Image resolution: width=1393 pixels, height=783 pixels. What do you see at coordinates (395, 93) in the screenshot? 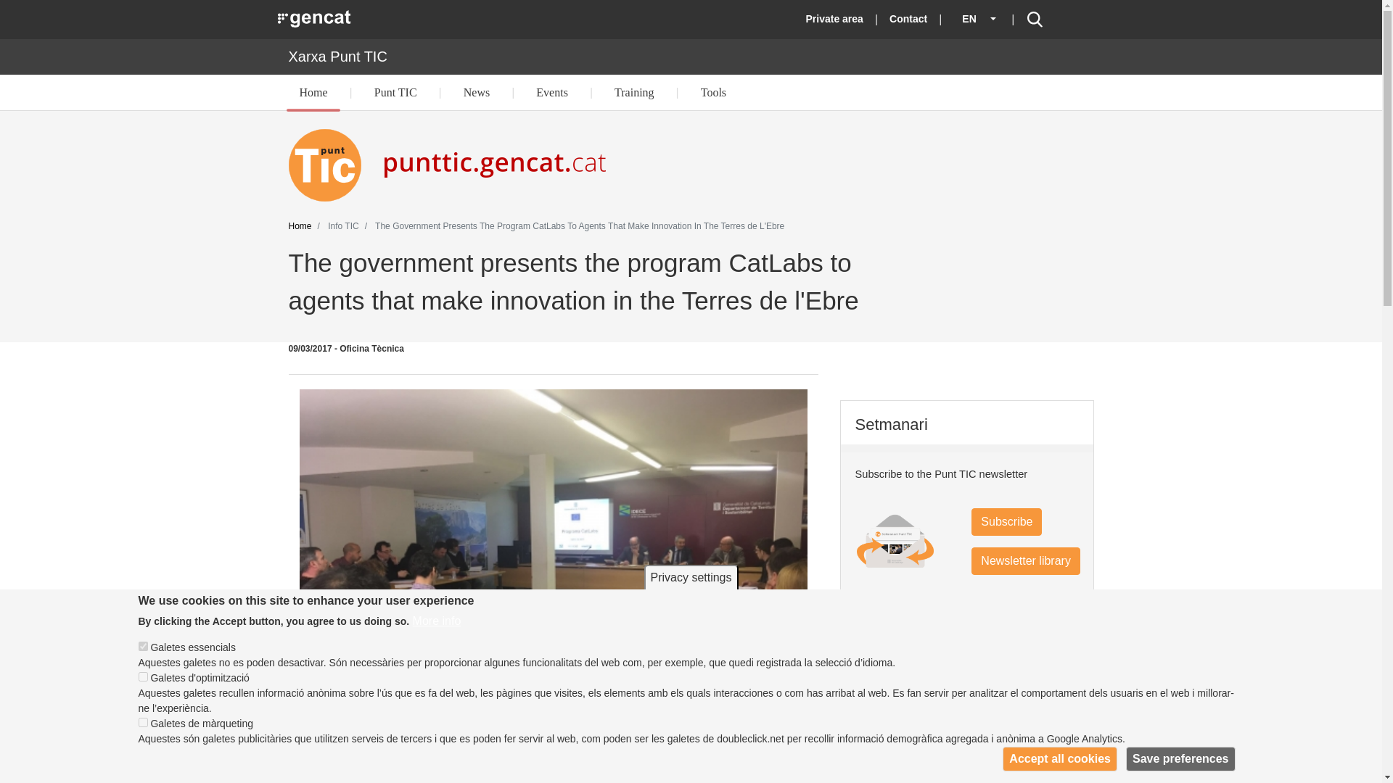
I see `Punt TIC` at bounding box center [395, 93].